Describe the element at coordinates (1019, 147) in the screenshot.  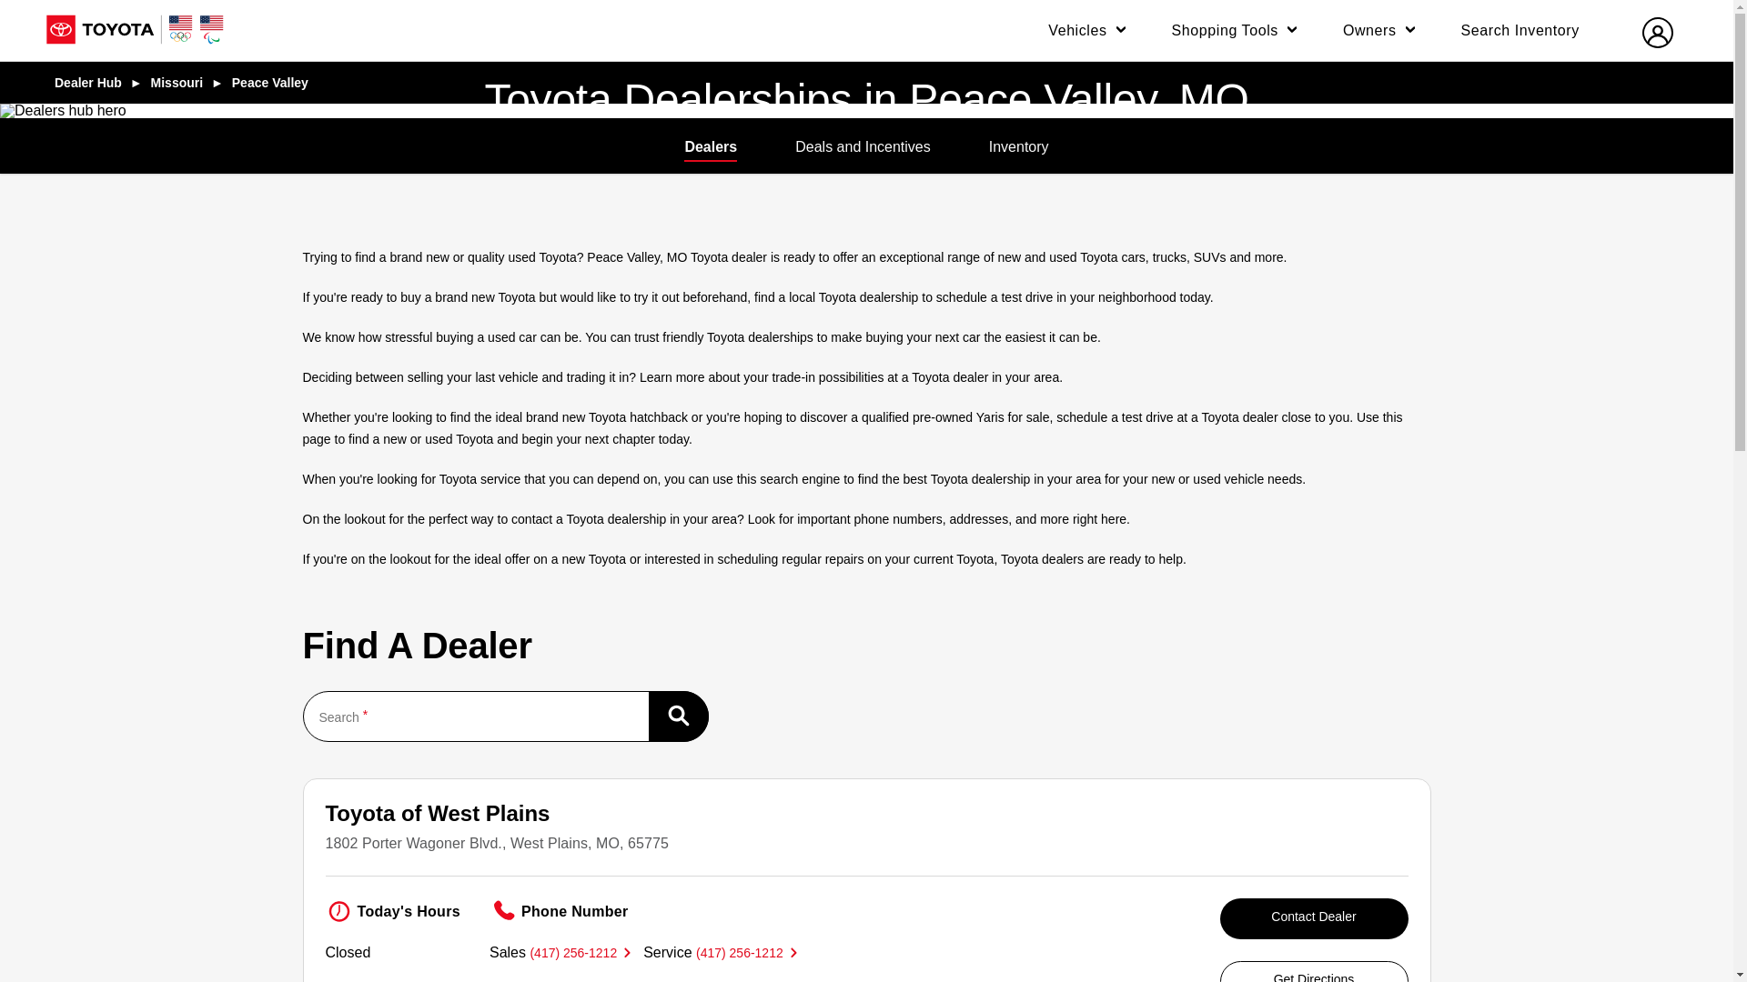
I see `Inventory` at that location.